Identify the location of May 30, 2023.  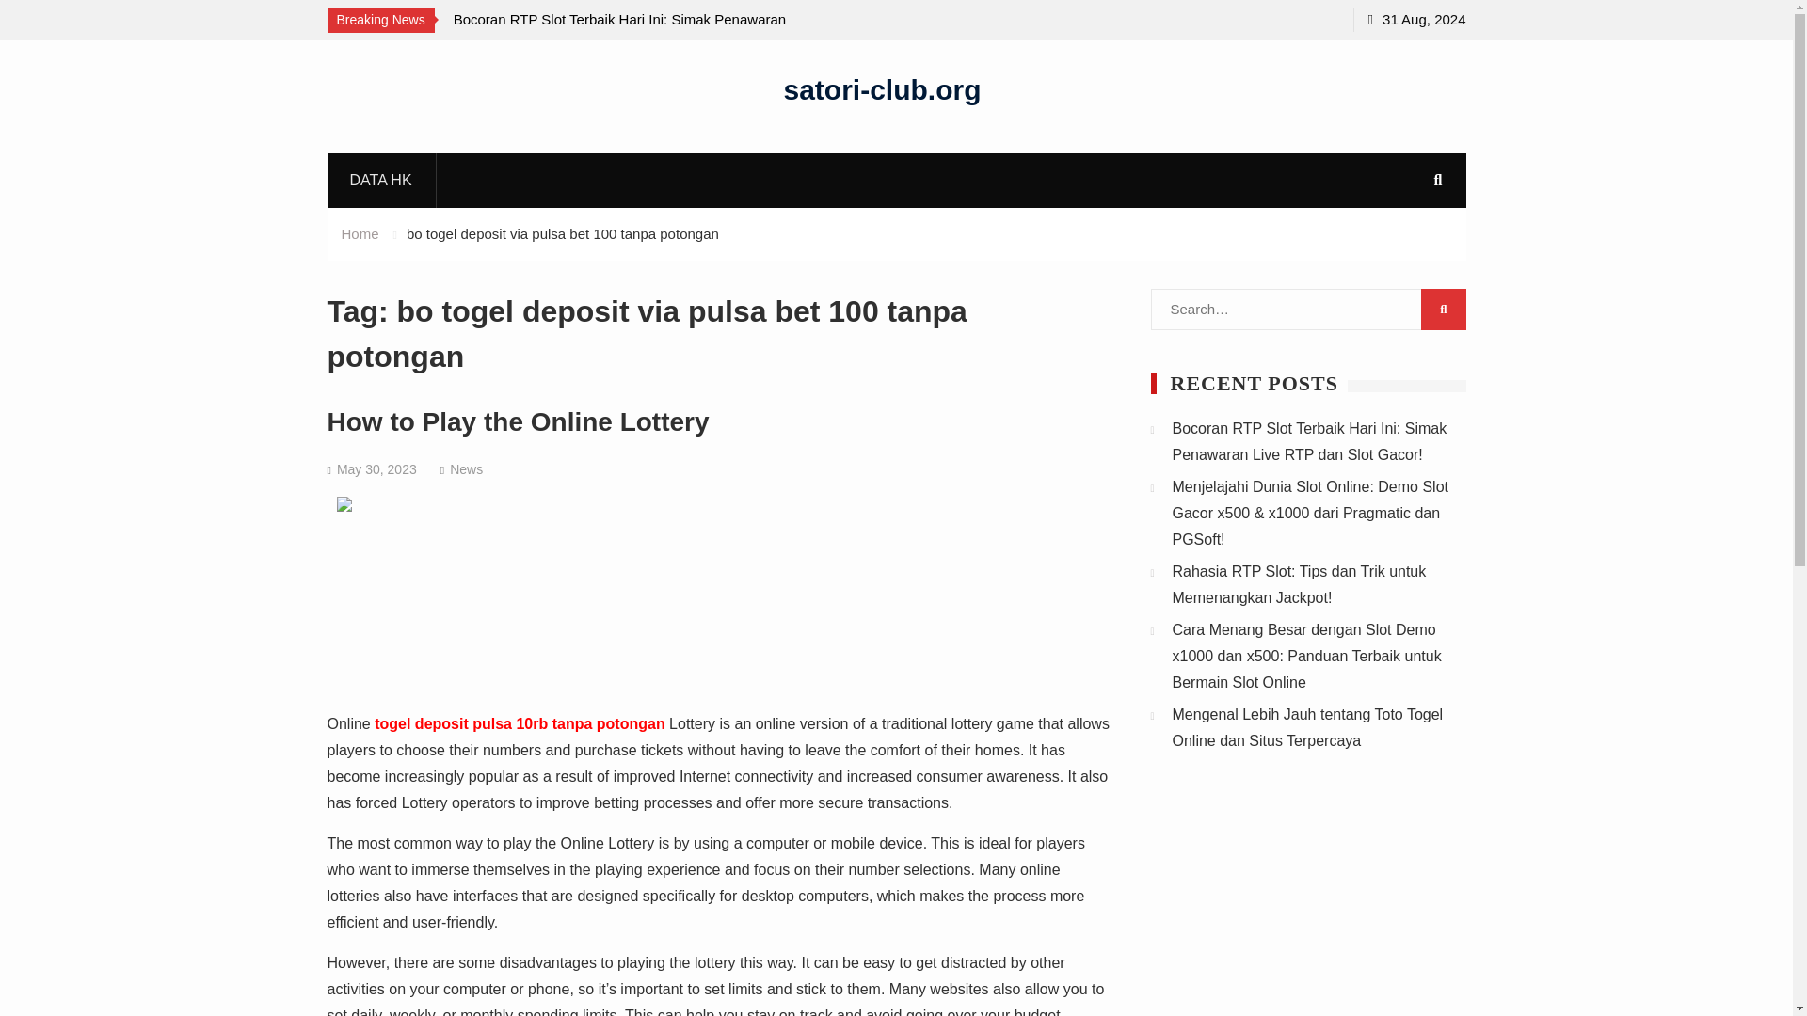
(376, 468).